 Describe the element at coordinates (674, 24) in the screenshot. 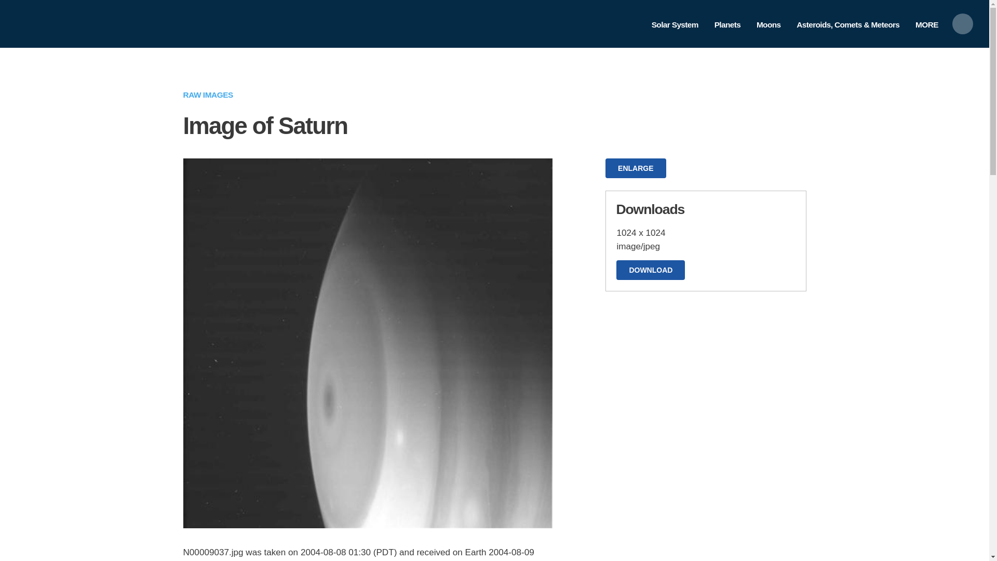

I see `Solar System` at that location.